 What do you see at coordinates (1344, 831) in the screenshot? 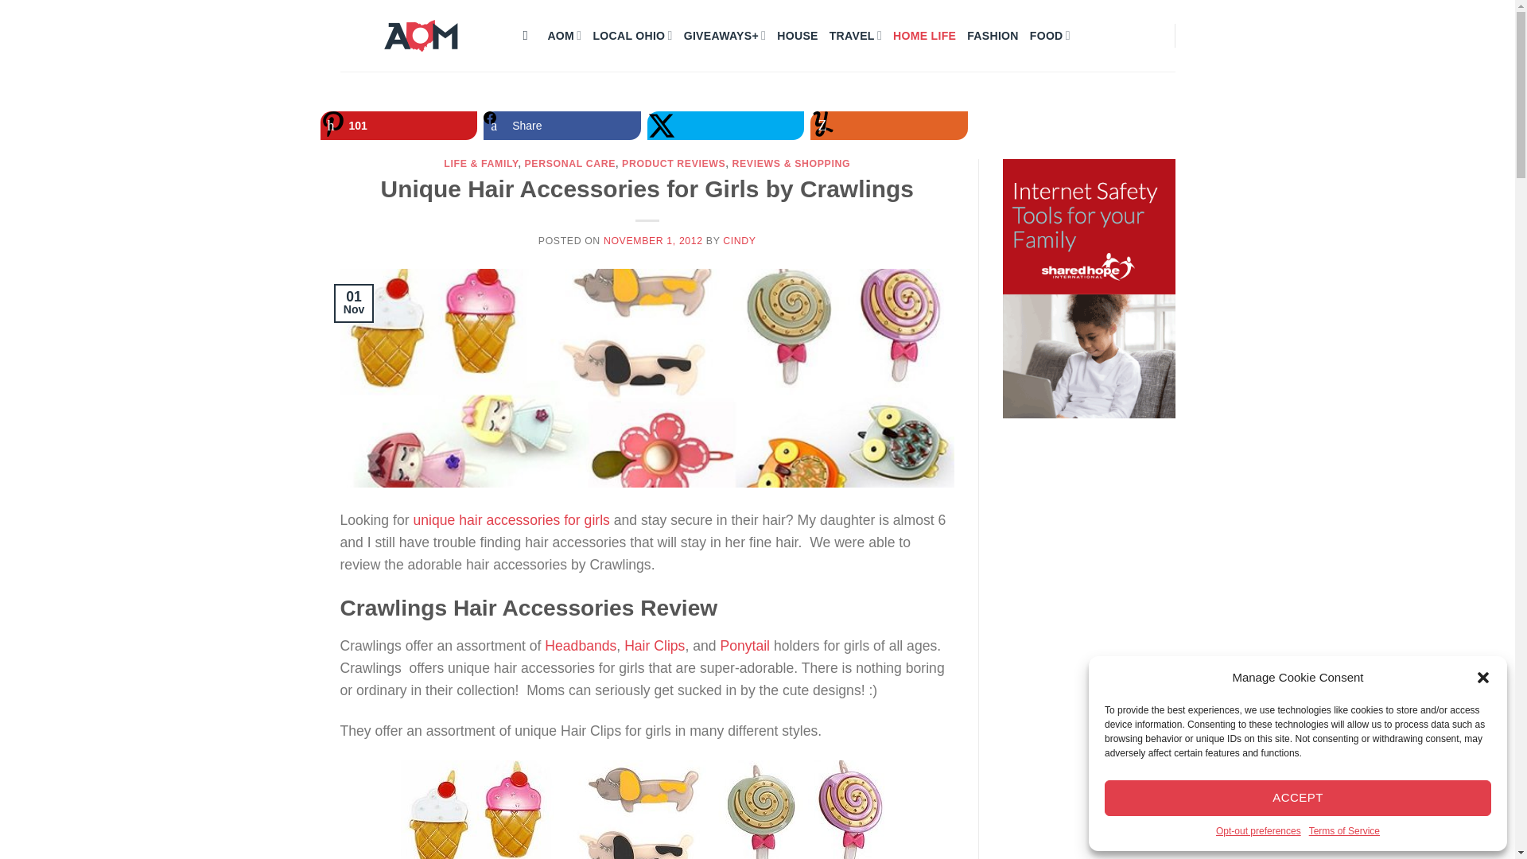
I see `Terms of Service` at bounding box center [1344, 831].